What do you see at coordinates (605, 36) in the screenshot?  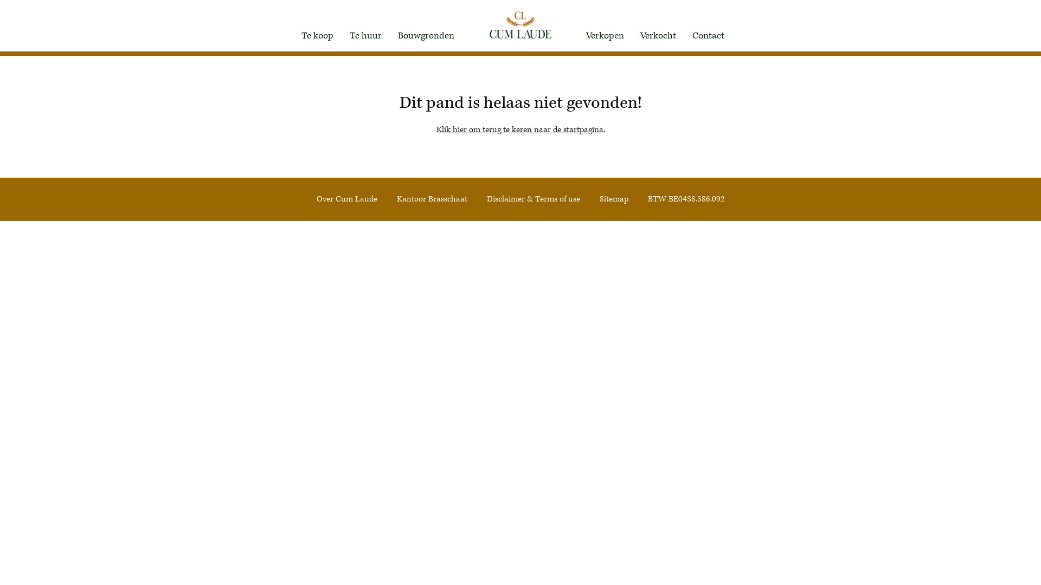 I see `Verkopen` at bounding box center [605, 36].